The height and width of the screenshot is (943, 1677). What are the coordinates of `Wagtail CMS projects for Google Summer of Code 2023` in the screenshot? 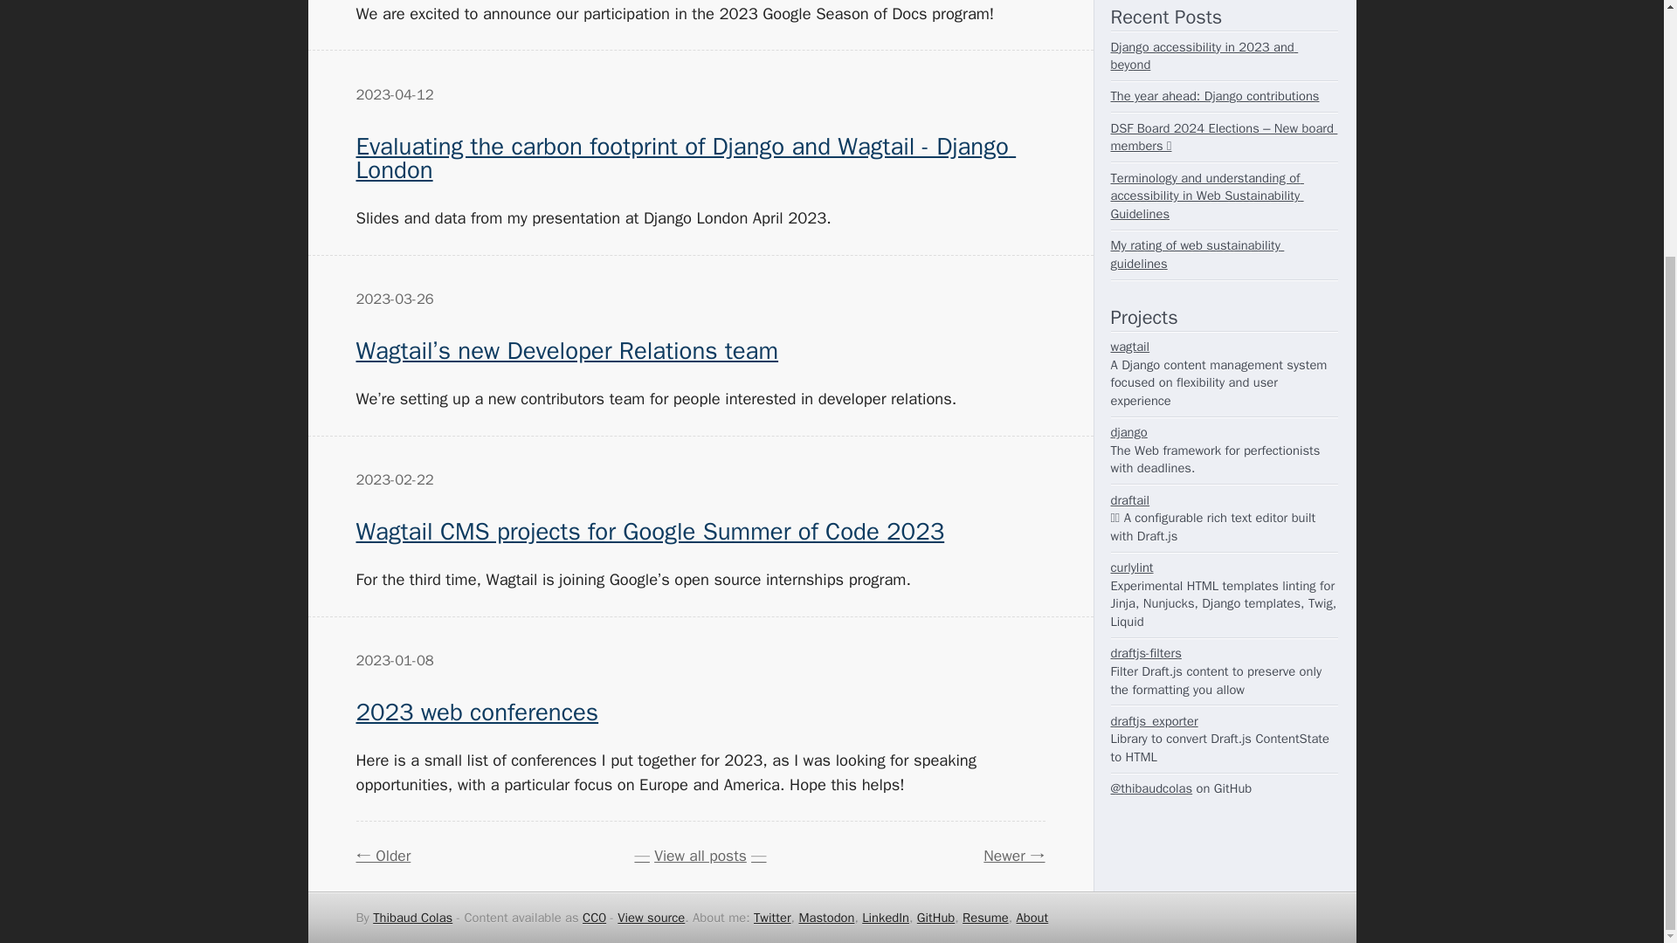 It's located at (650, 531).